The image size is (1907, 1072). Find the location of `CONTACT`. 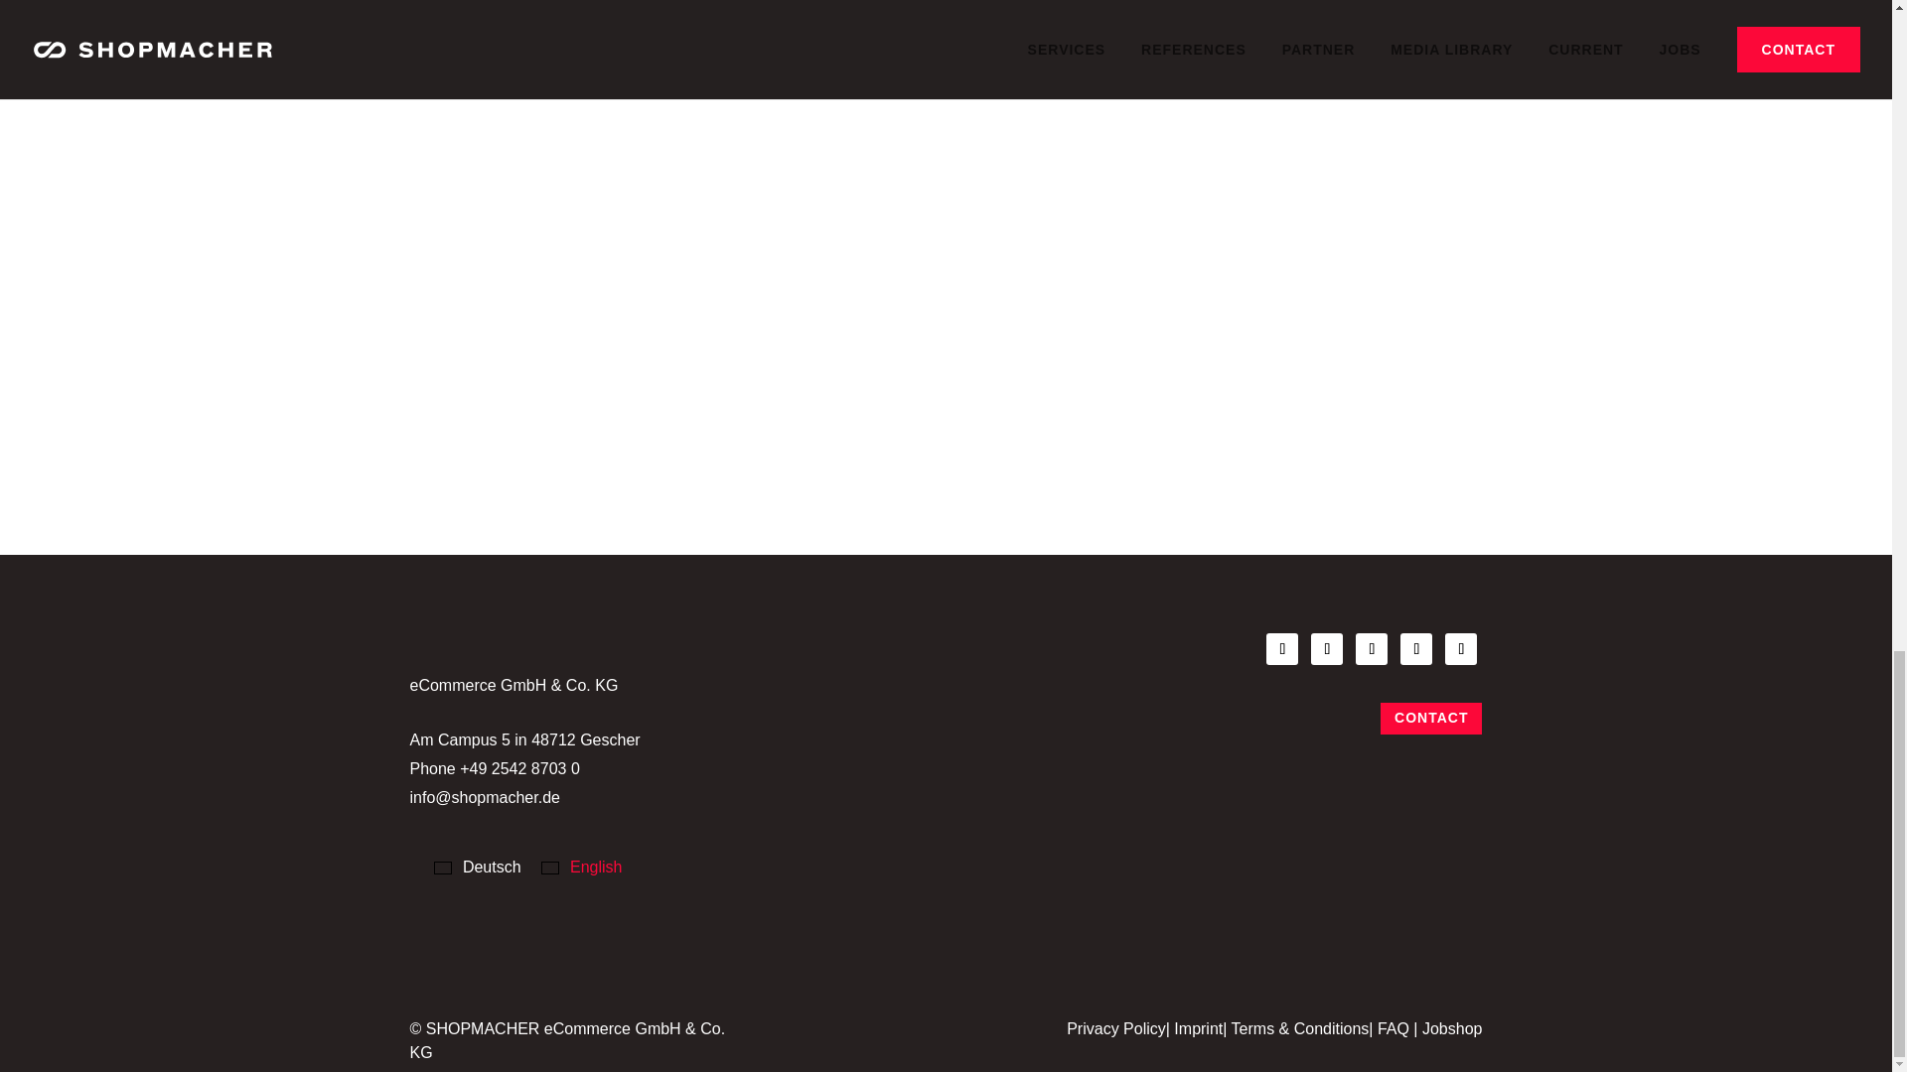

CONTACT is located at coordinates (1430, 719).